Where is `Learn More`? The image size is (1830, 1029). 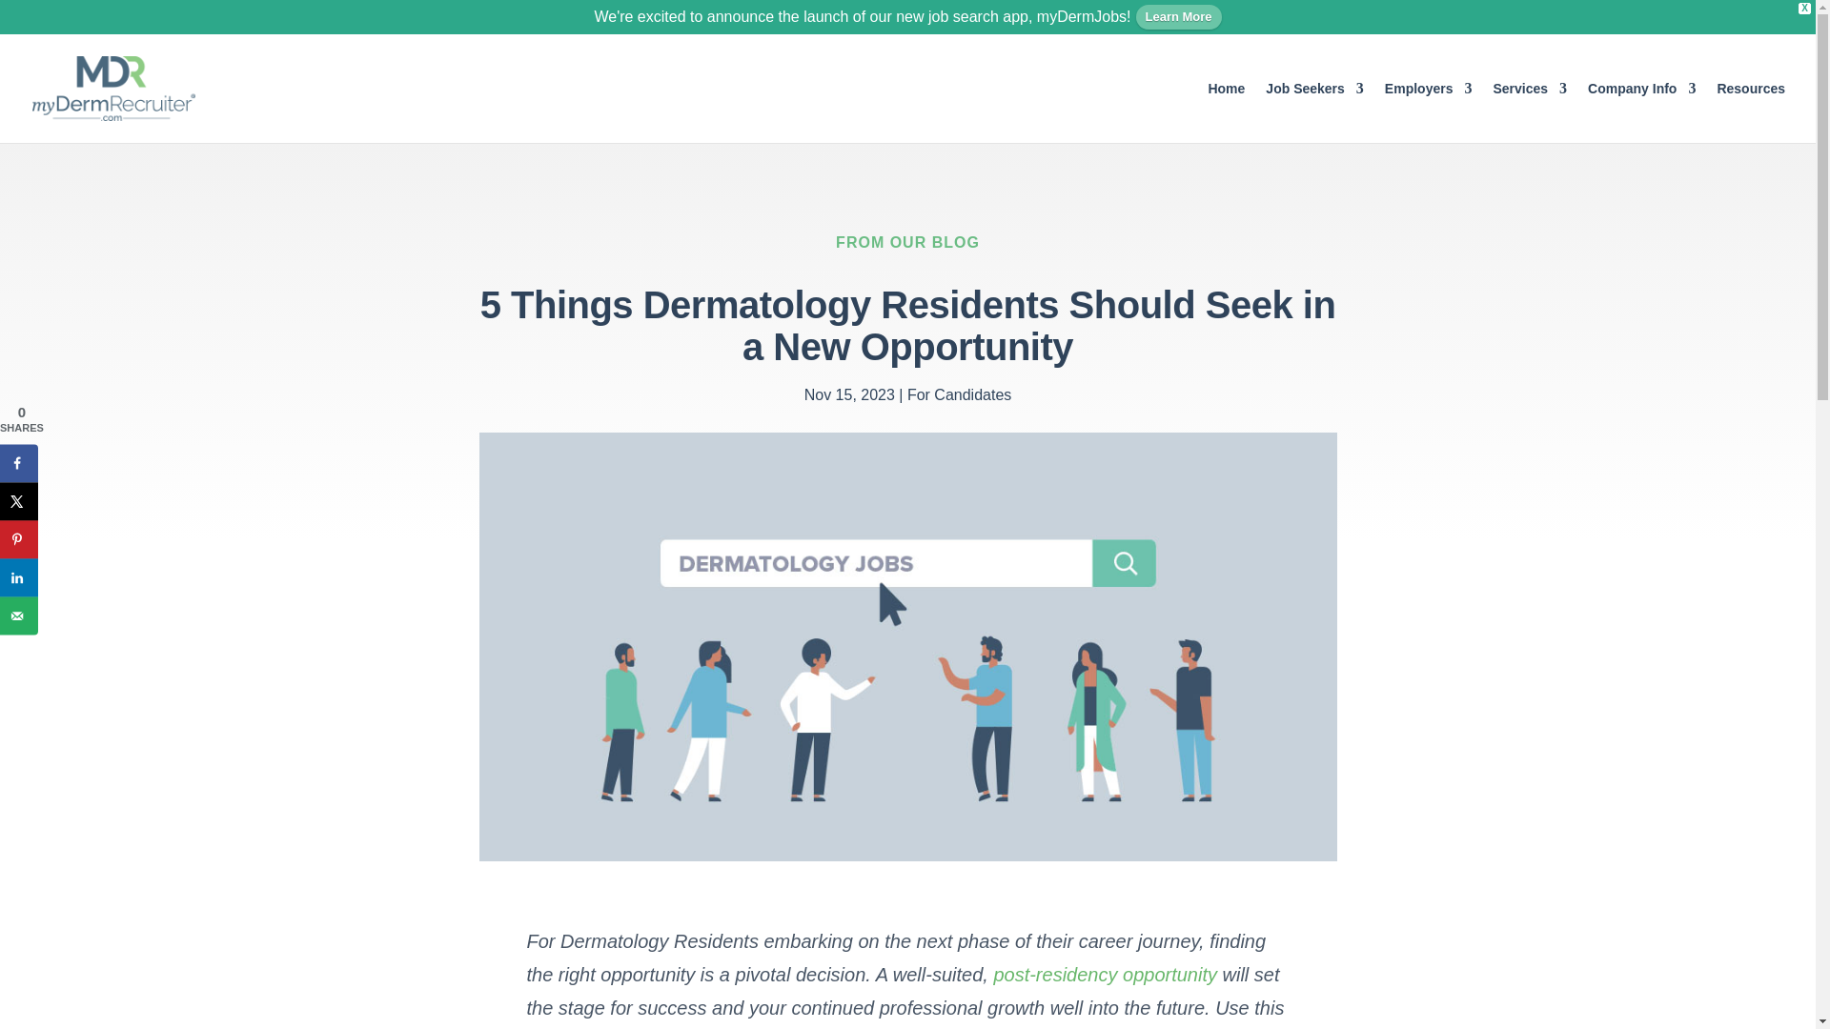
Learn More is located at coordinates (1179, 17).